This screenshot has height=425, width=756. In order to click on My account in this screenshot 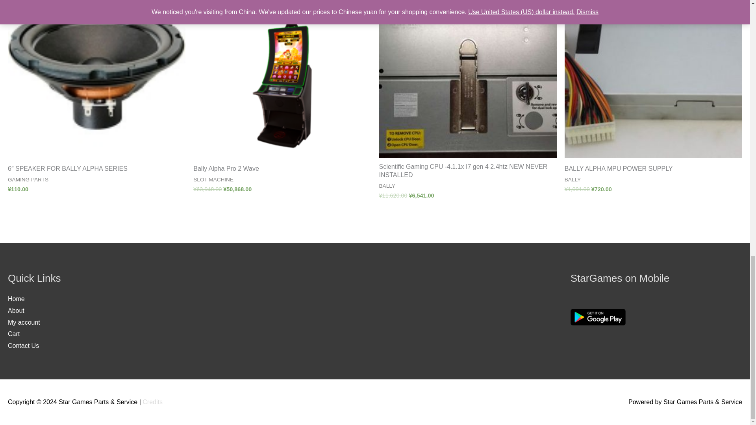, I will do `click(24, 323)`.